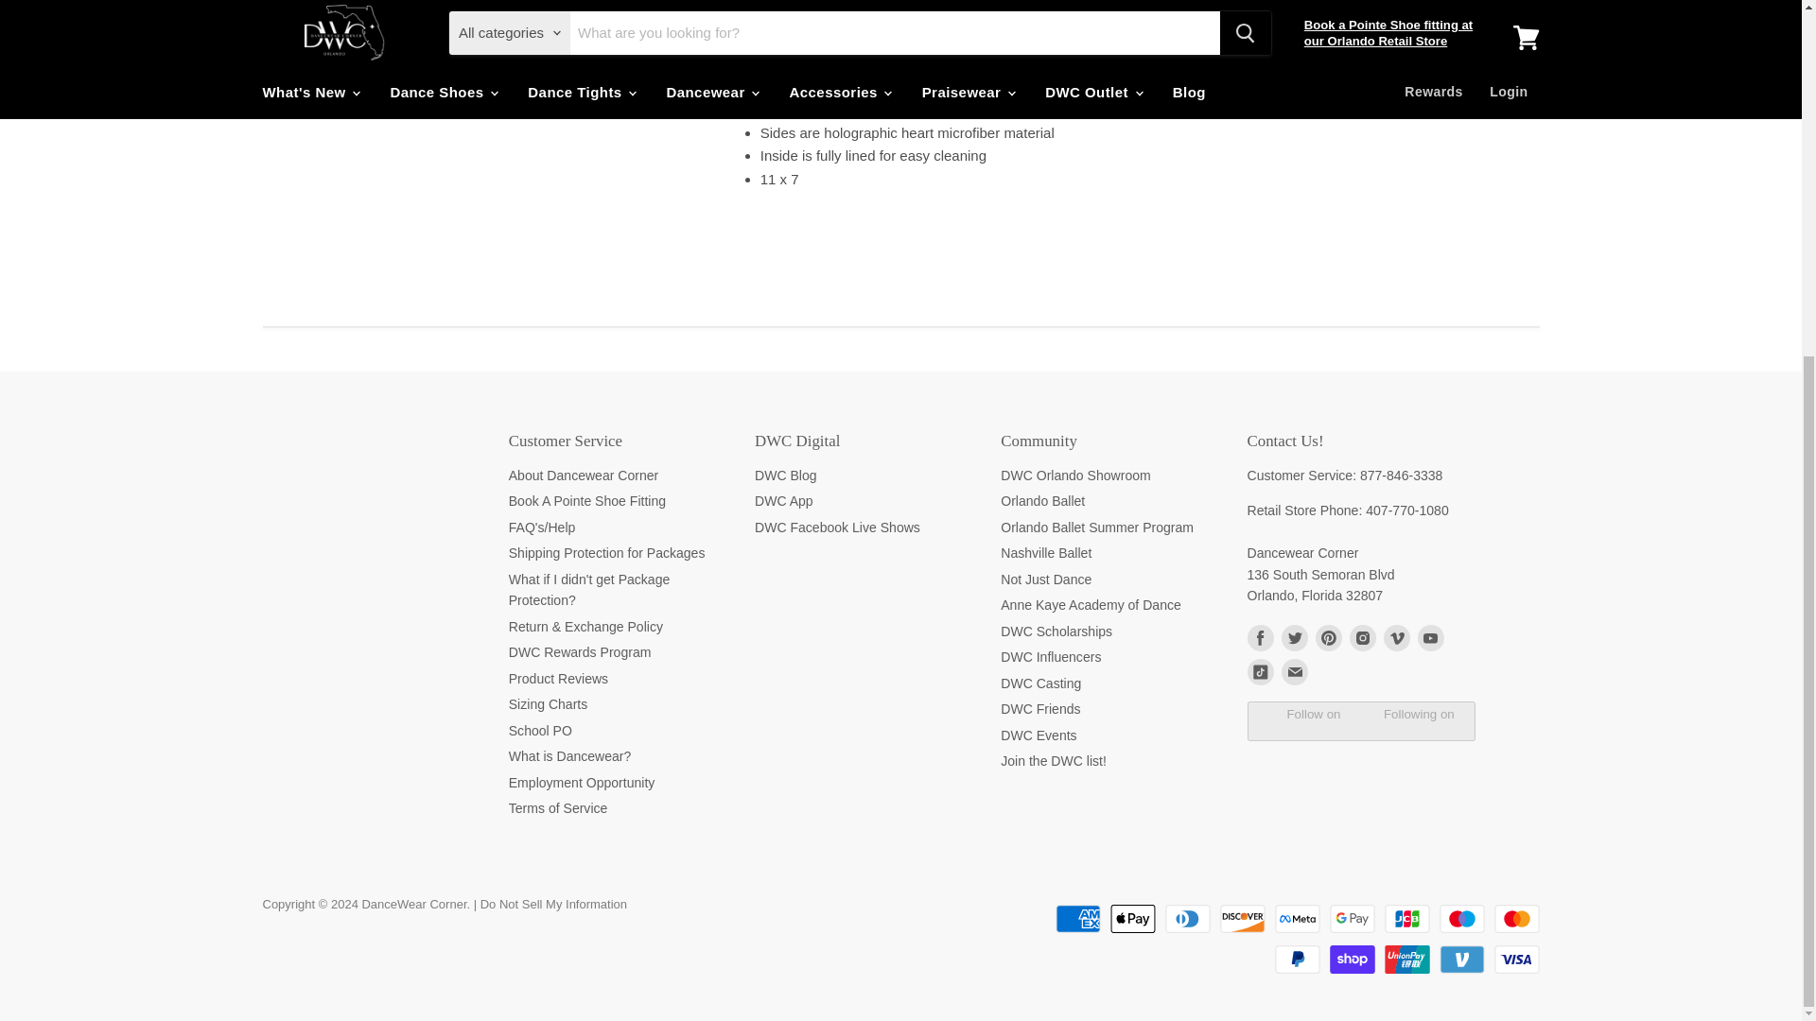  I want to click on Twitter, so click(1294, 637).